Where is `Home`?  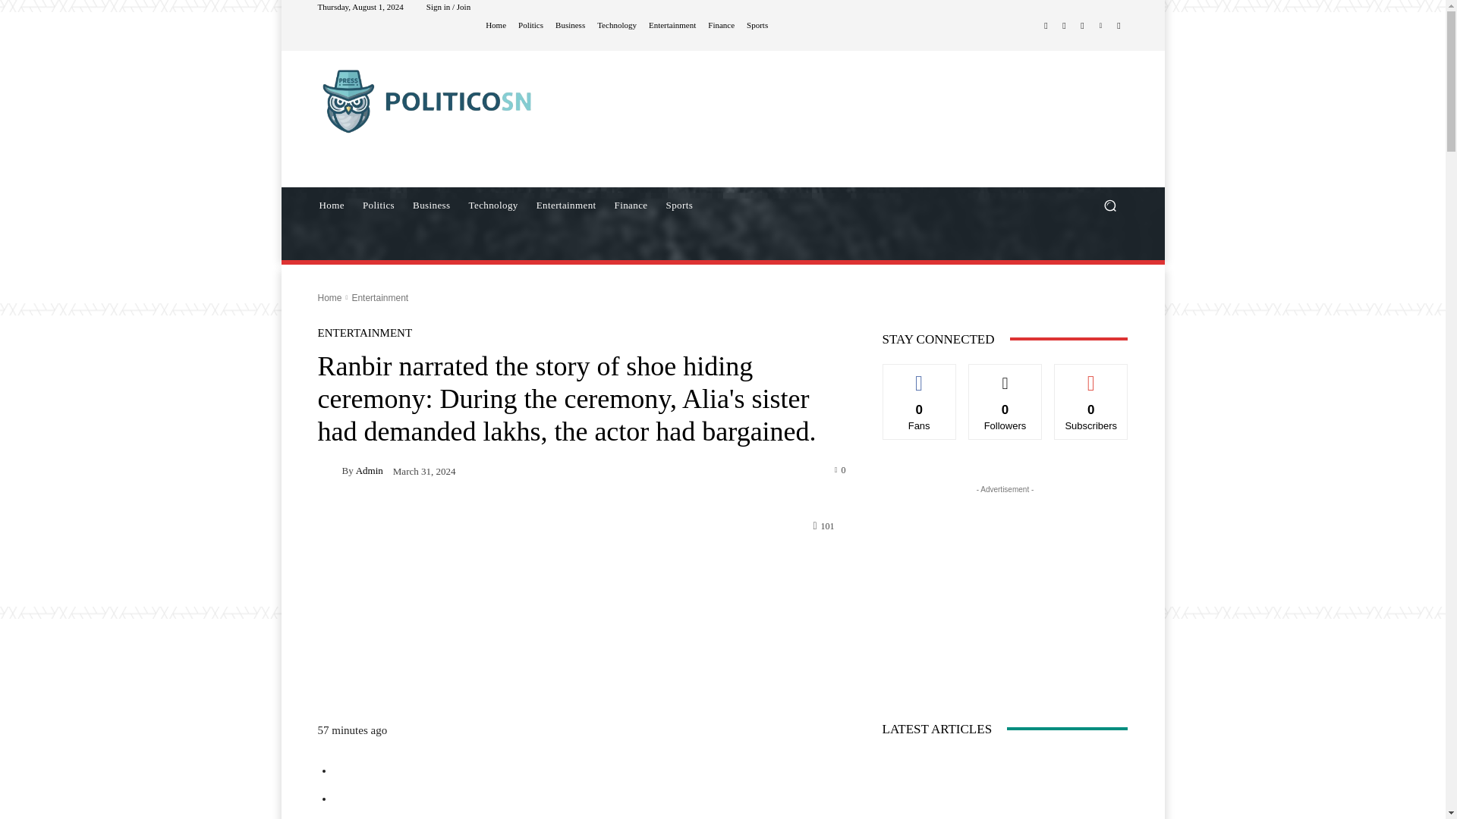 Home is located at coordinates (495, 25).